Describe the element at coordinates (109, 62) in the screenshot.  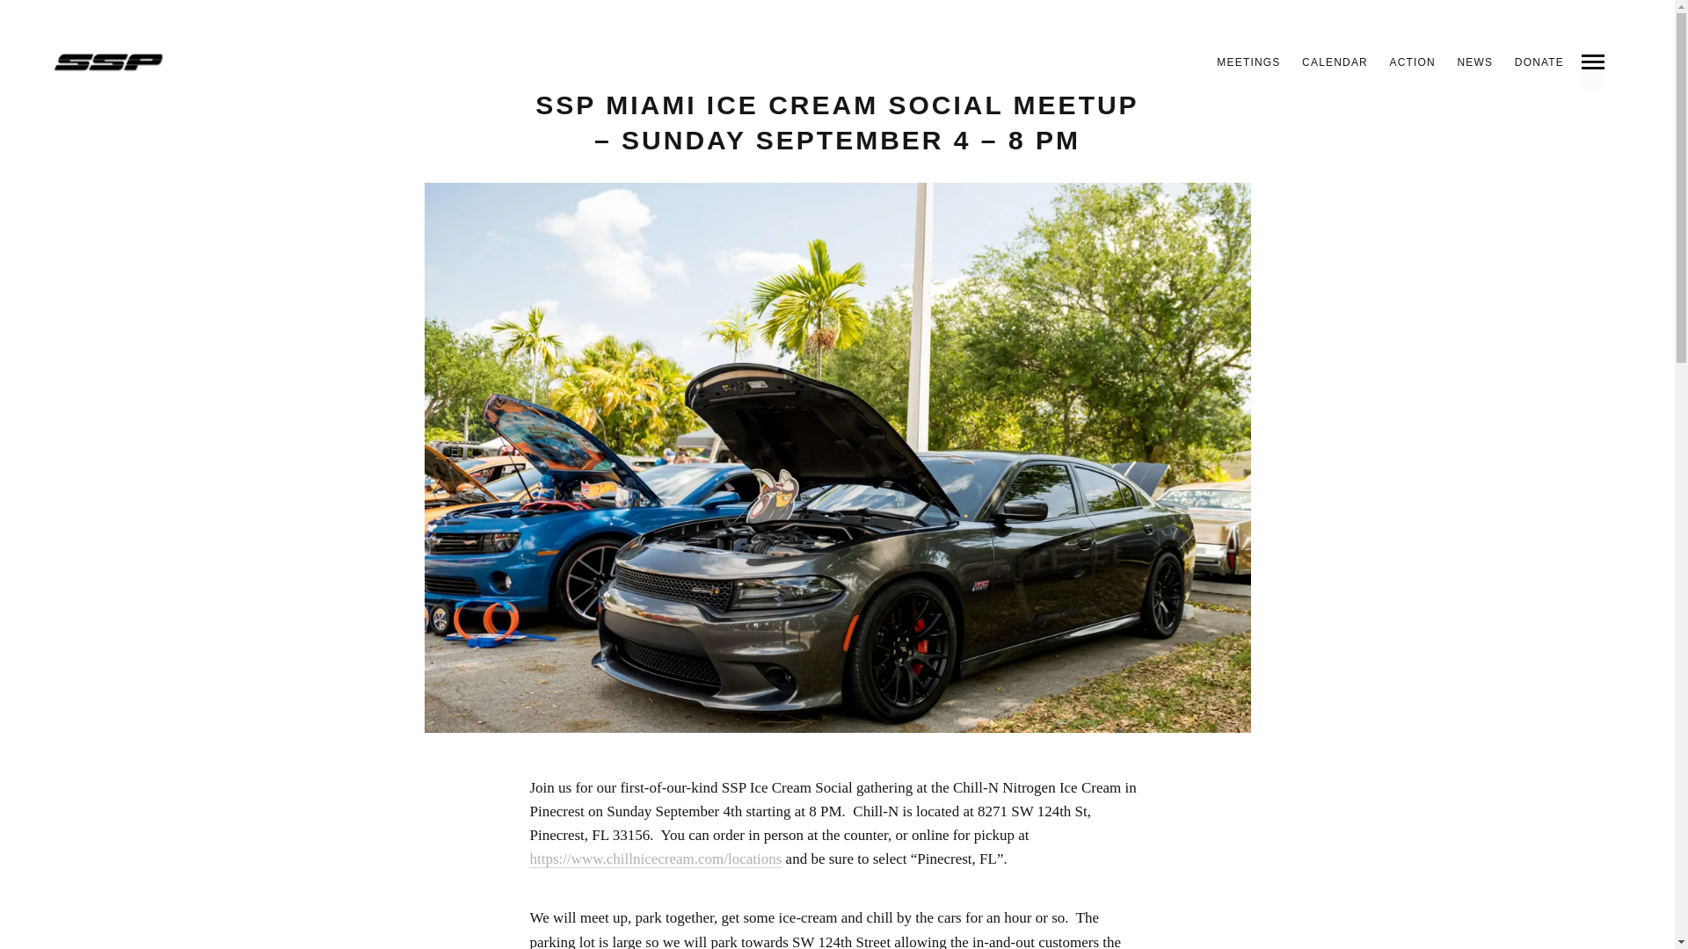
I see `Speed Style and Performance` at that location.